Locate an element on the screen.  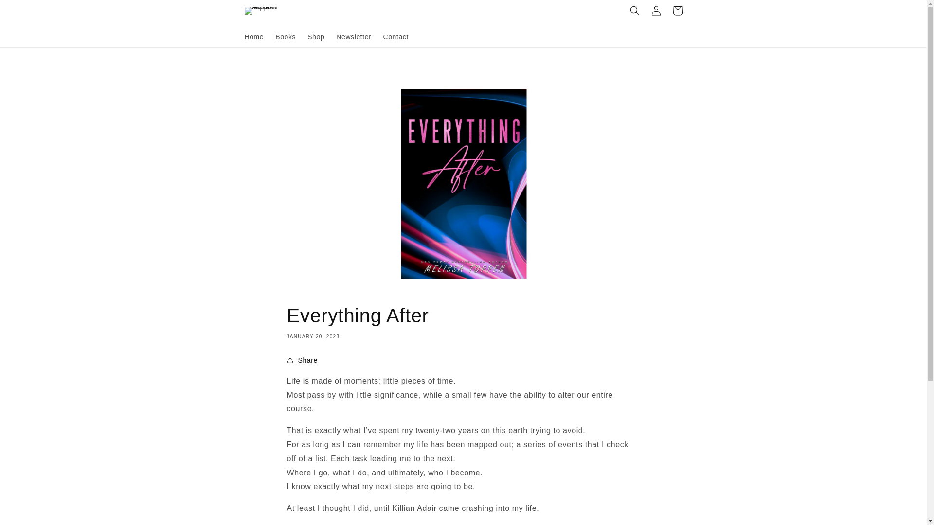
Newsletter is located at coordinates (354, 36).